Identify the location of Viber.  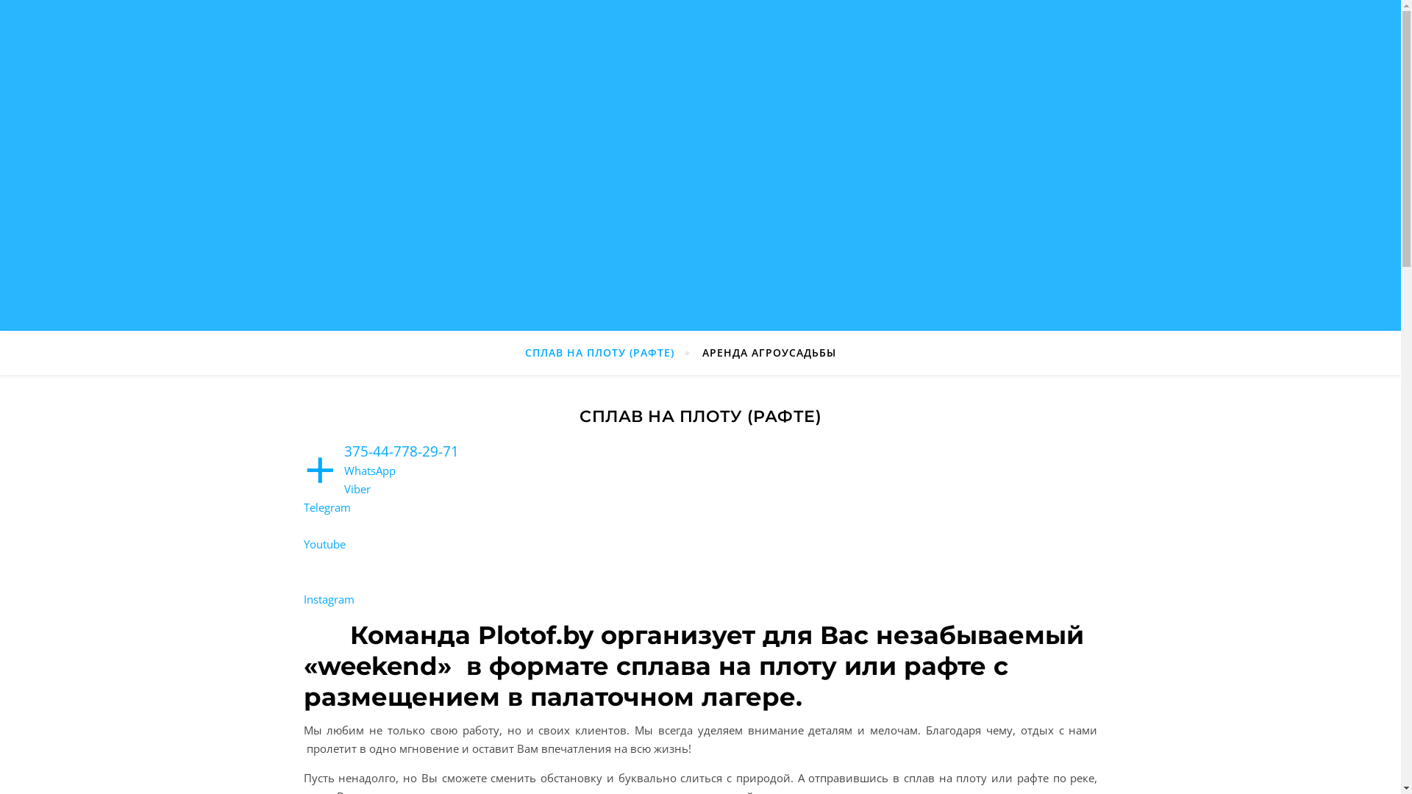
(357, 489).